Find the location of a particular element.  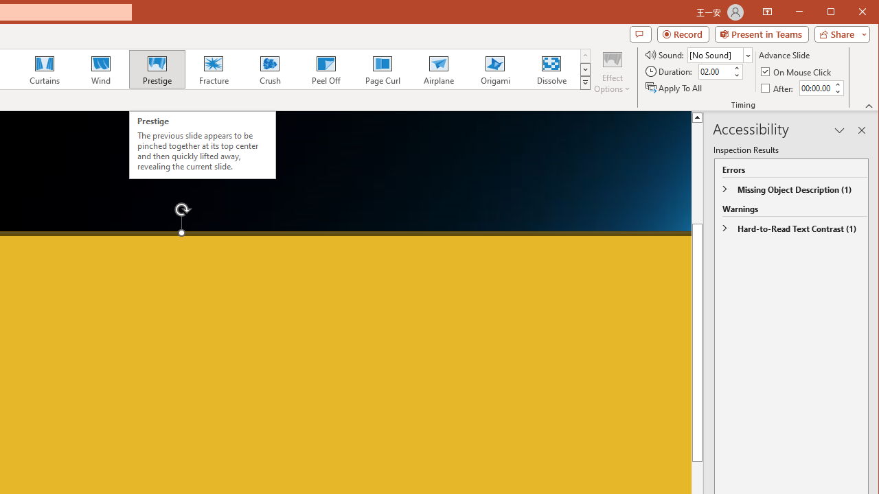

Prestige is located at coordinates (157, 69).